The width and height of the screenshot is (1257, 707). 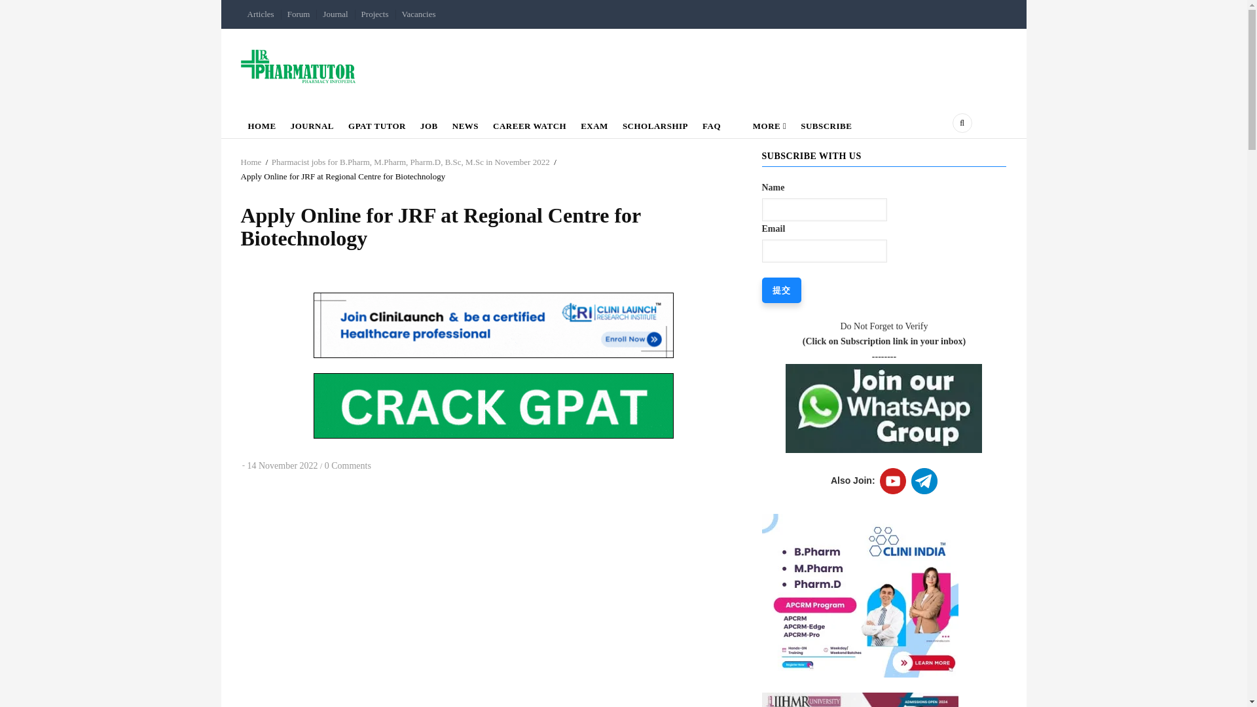 I want to click on Home, so click(x=299, y=65).